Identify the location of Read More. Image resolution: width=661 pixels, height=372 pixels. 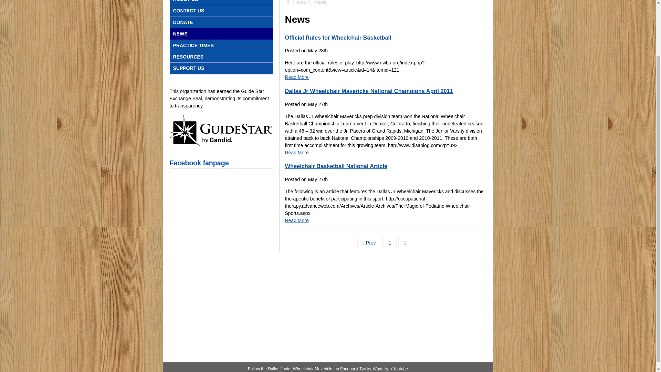
(297, 220).